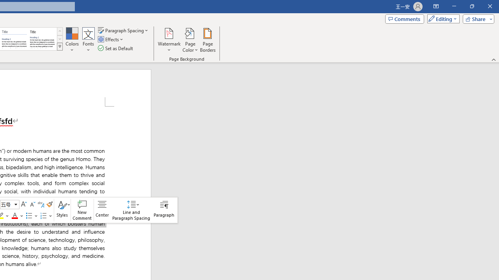  What do you see at coordinates (169, 40) in the screenshot?
I see `Watermark` at bounding box center [169, 40].